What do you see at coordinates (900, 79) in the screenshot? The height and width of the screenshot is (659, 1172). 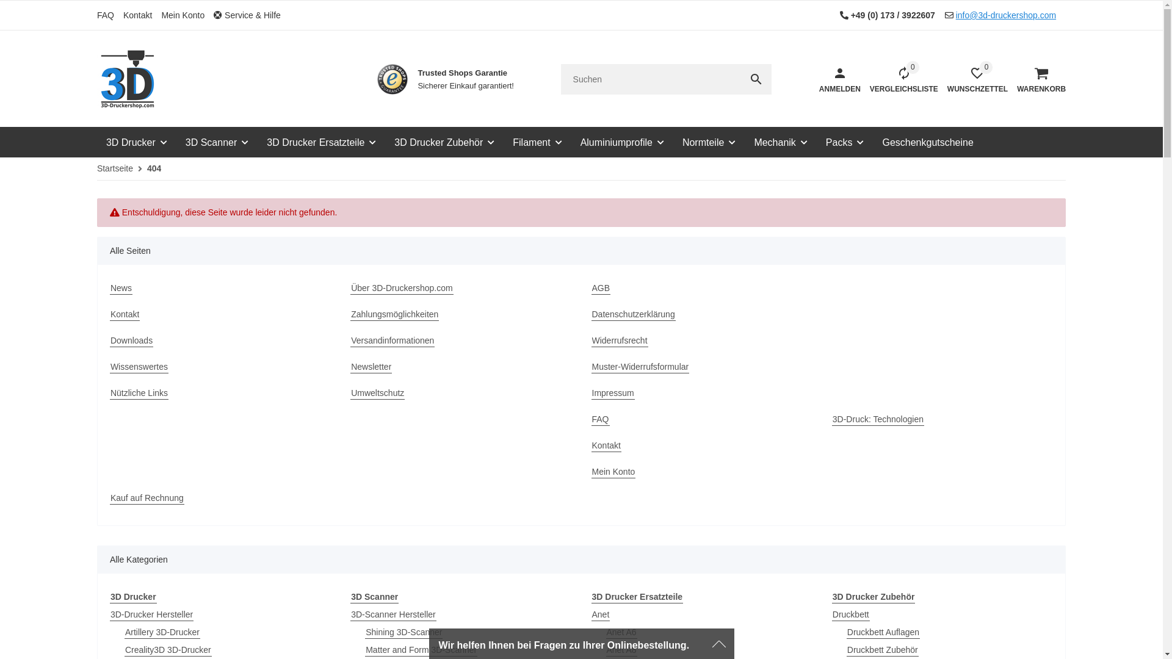 I see `0
VERGLEICHSLISTE` at bounding box center [900, 79].